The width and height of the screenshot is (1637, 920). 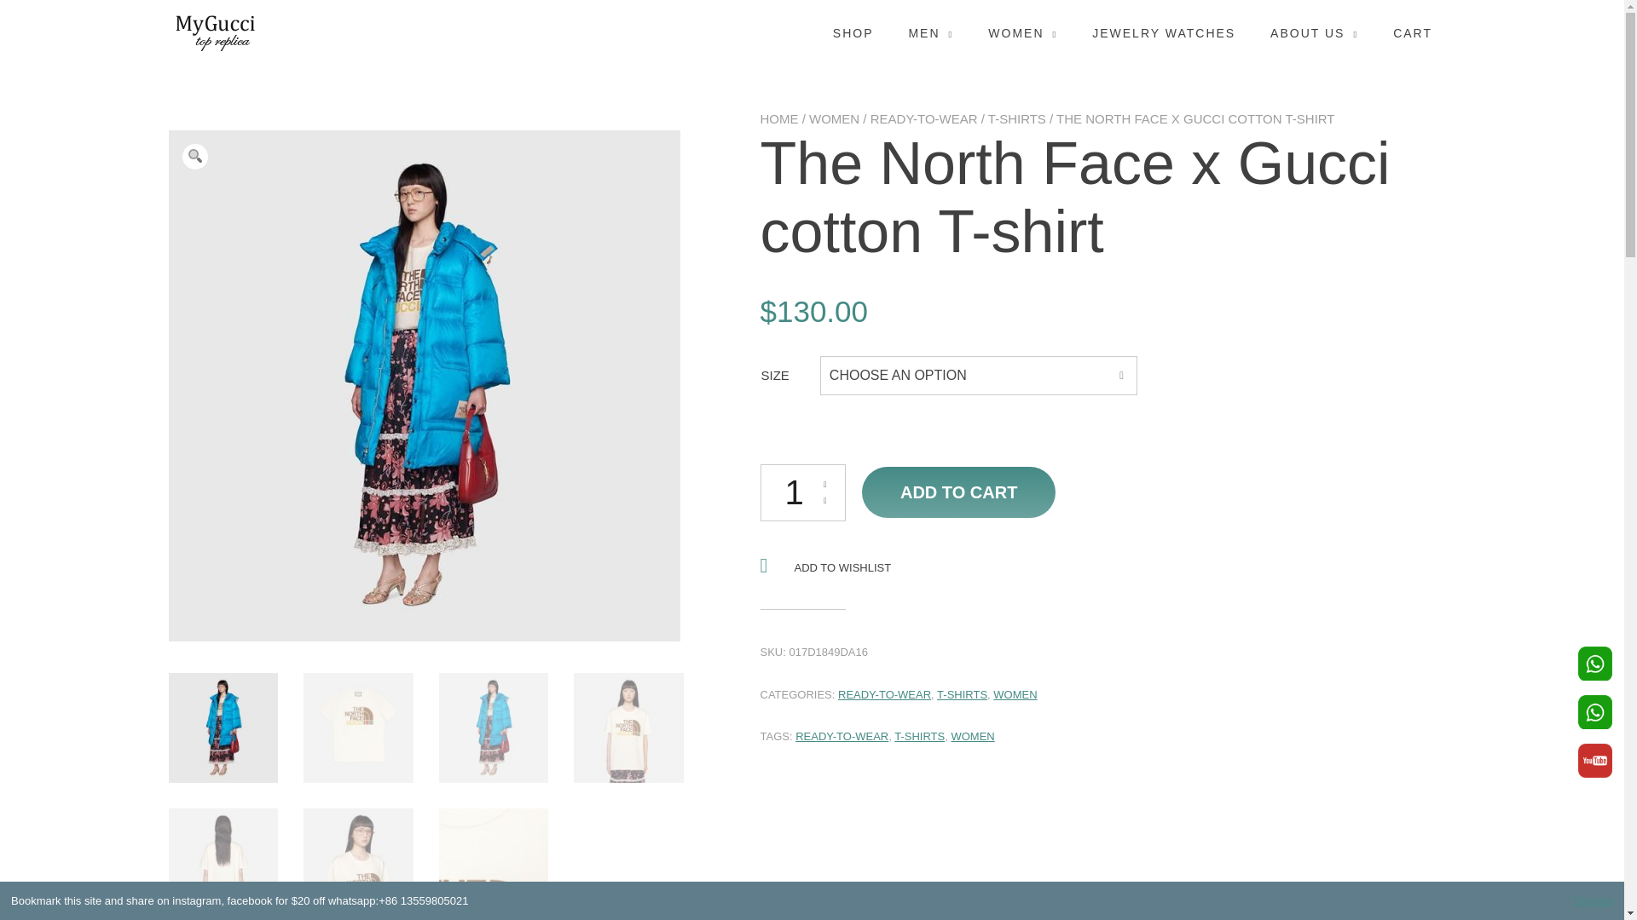 I want to click on MEN, so click(x=930, y=33).